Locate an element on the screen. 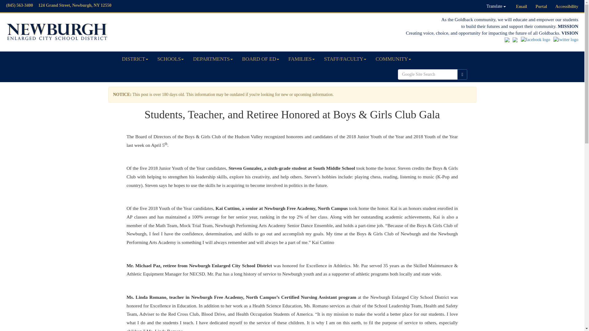  SCHOOLS is located at coordinates (171, 59).